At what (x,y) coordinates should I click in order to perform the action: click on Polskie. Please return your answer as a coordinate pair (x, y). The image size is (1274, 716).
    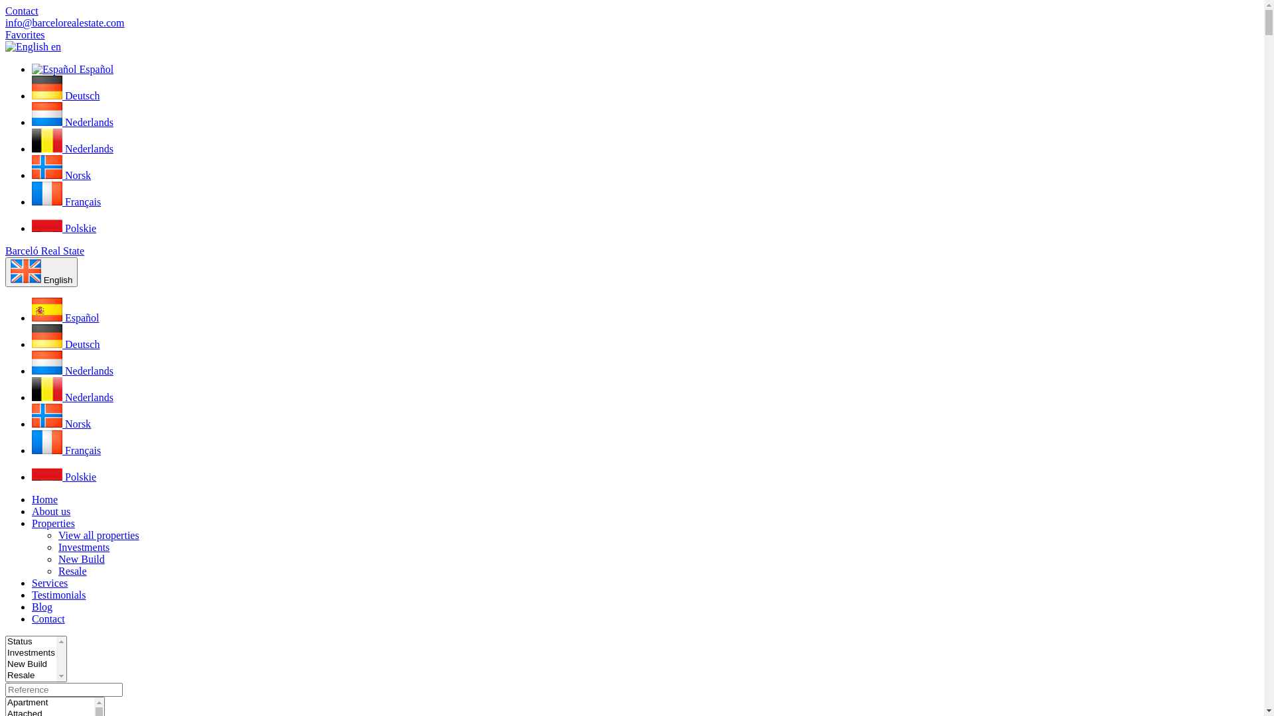
    Looking at the image, I should click on (64, 477).